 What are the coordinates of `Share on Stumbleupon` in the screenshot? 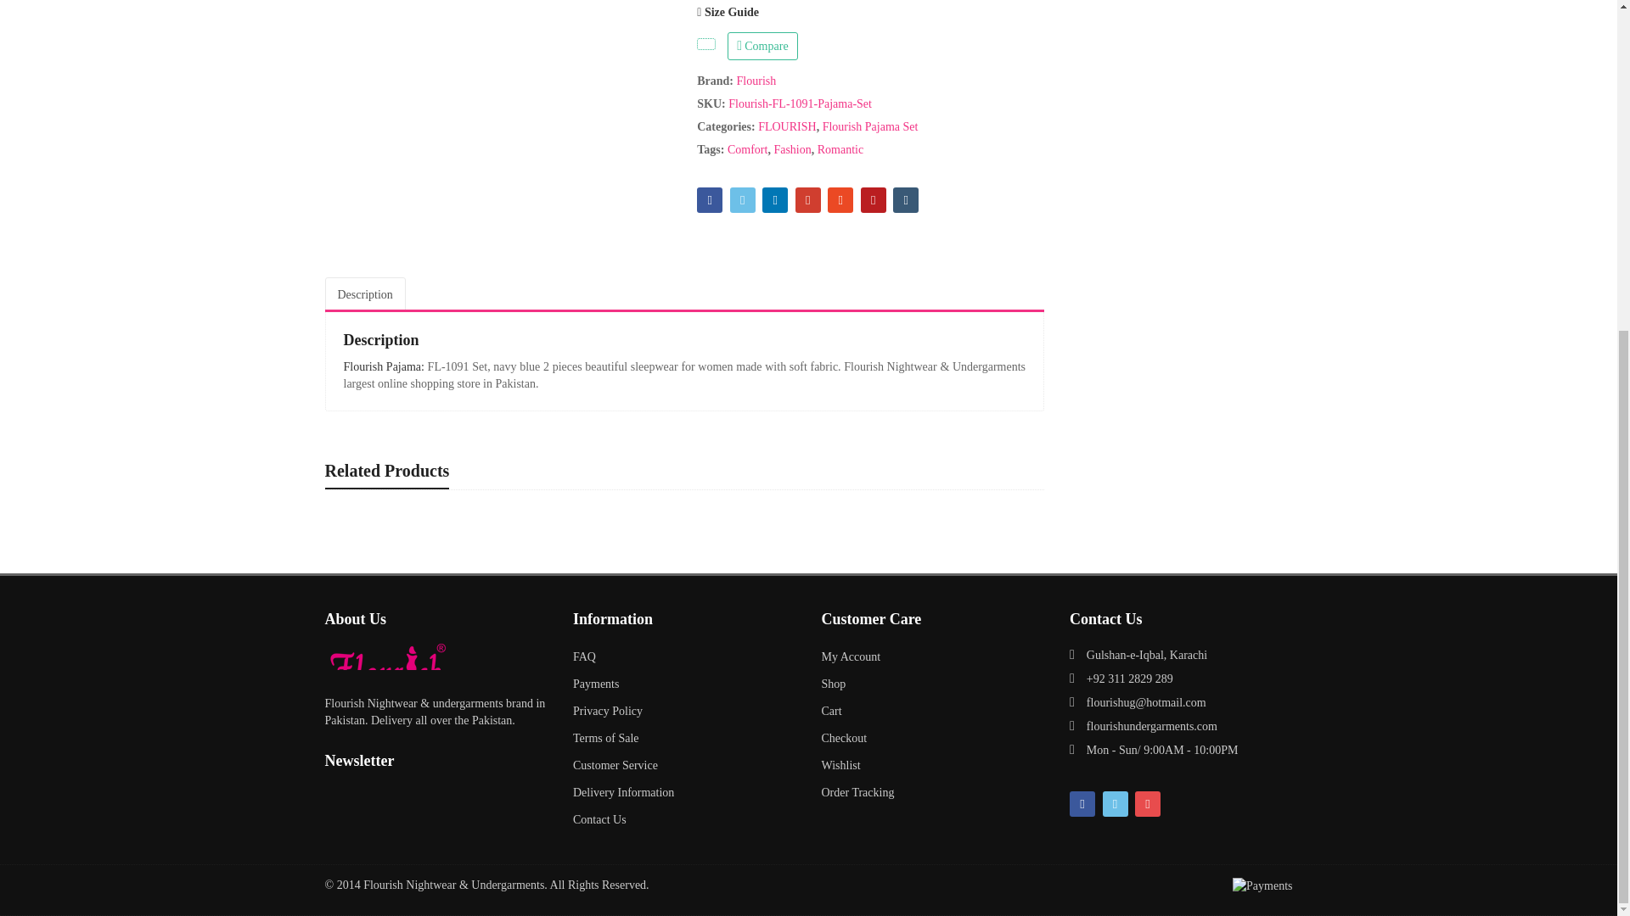 It's located at (840, 200).